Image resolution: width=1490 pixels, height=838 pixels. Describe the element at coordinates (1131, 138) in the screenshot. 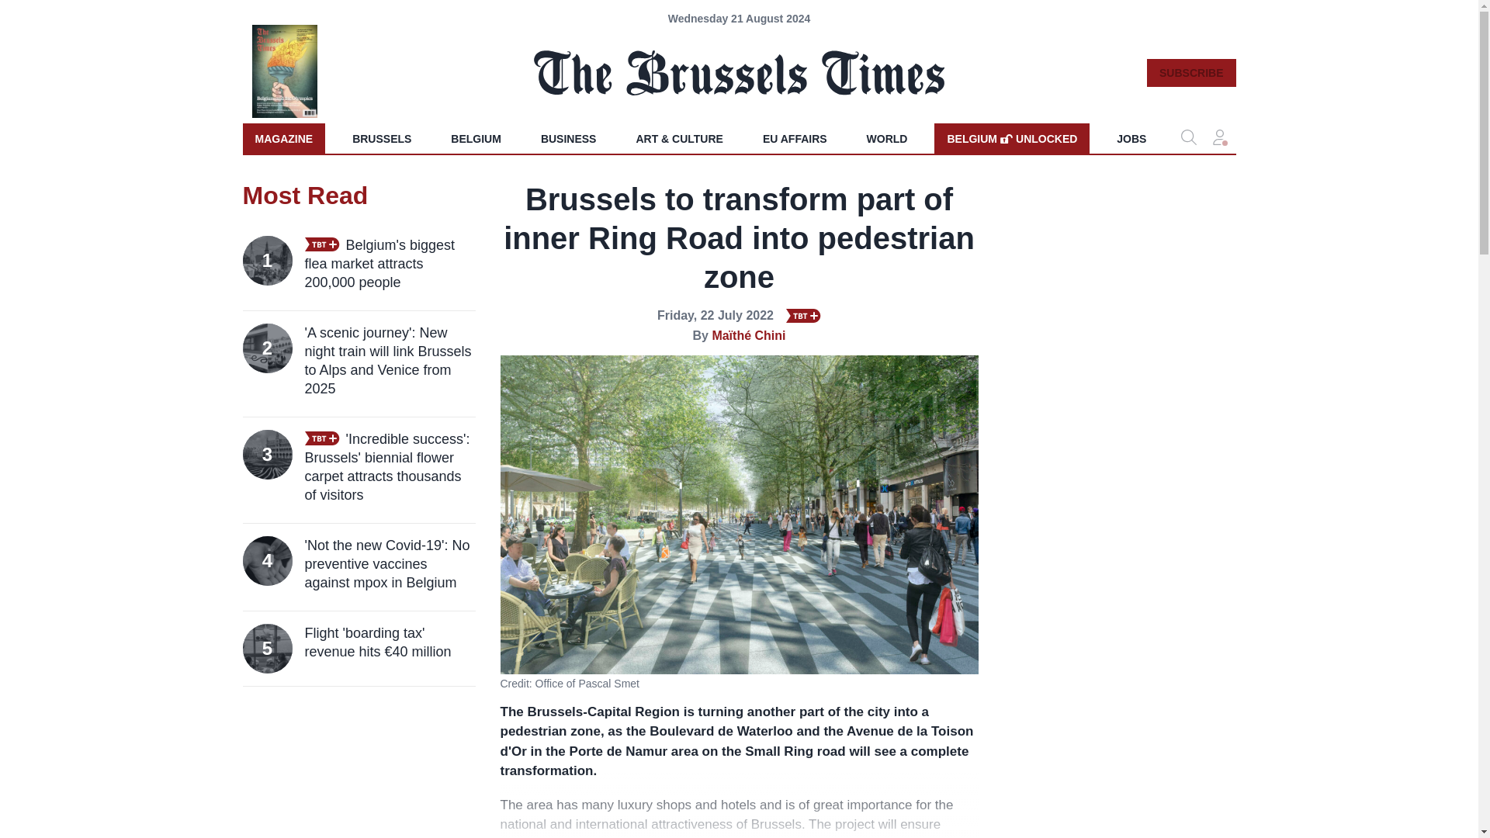

I see `JOBS` at that location.